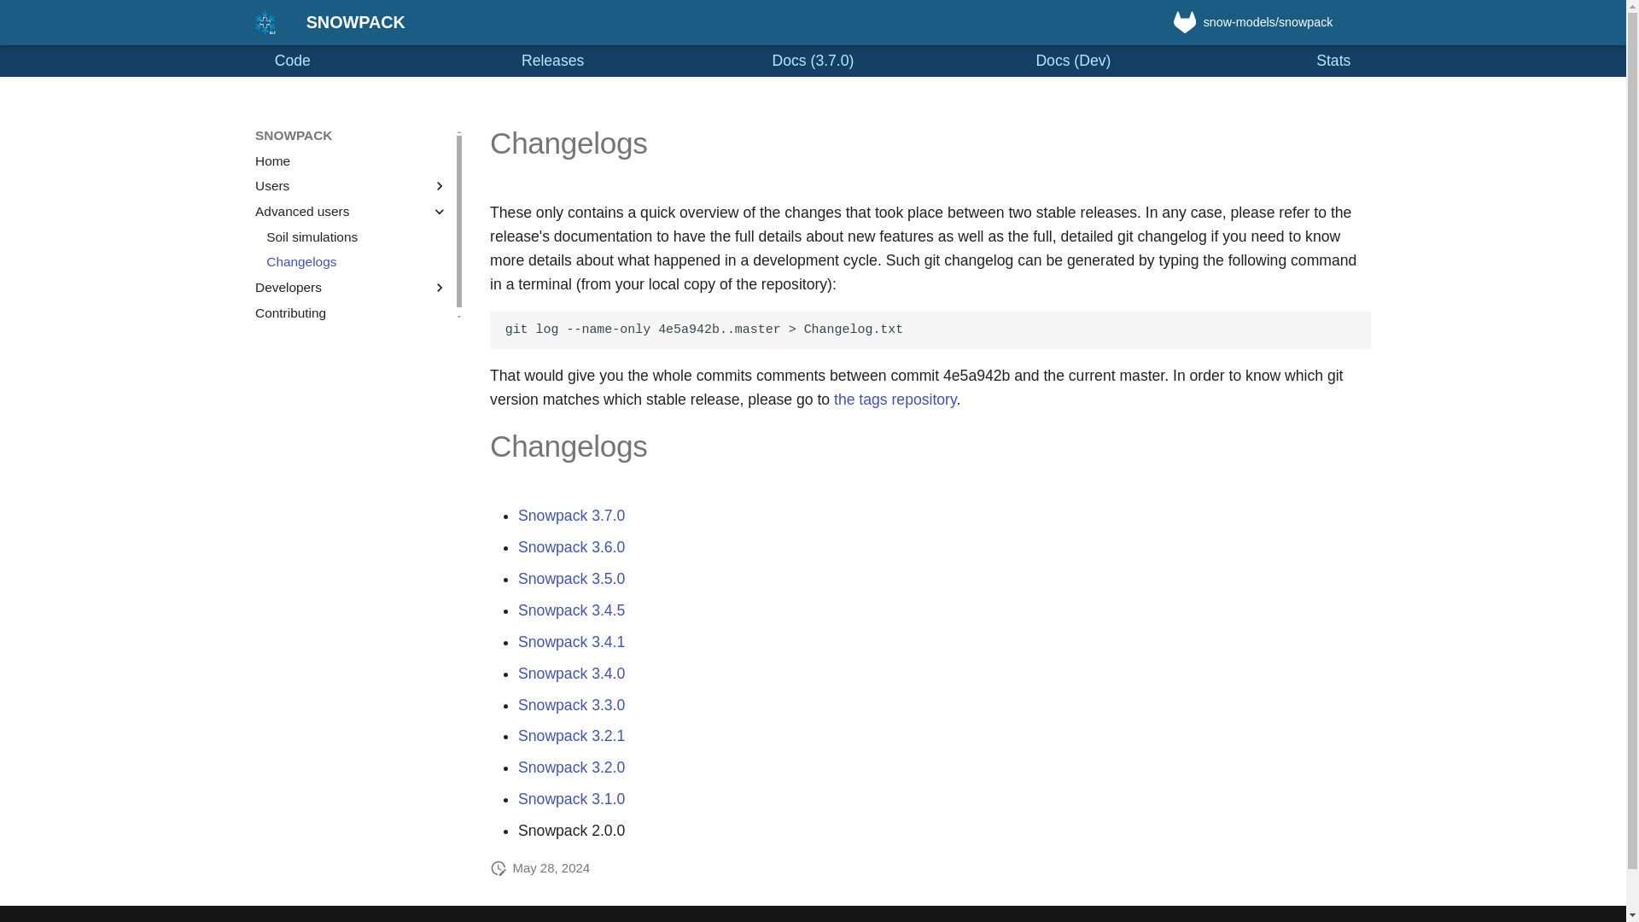  I want to click on Snowpack 3.7.0, so click(570, 516).